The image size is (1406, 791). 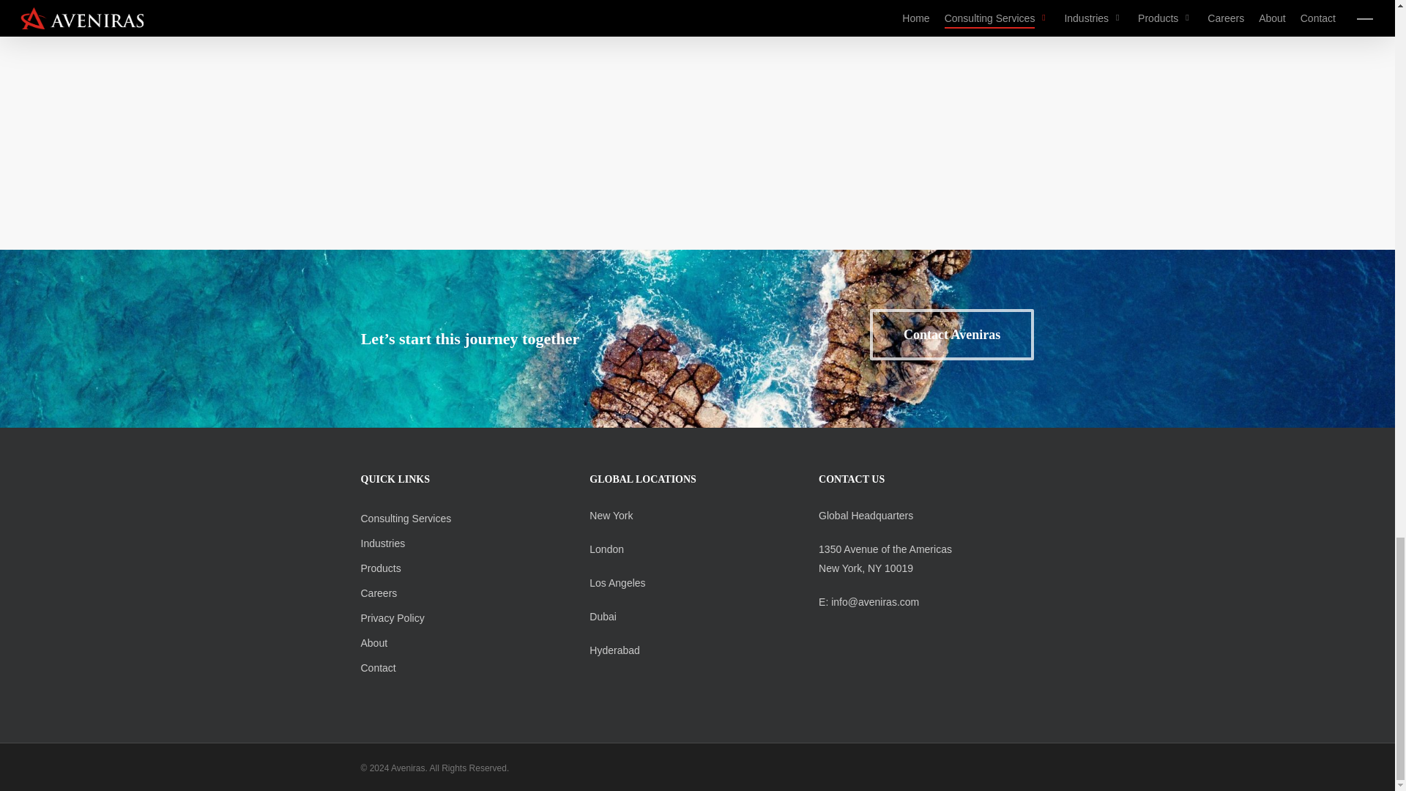 What do you see at coordinates (382, 543) in the screenshot?
I see `Industries` at bounding box center [382, 543].